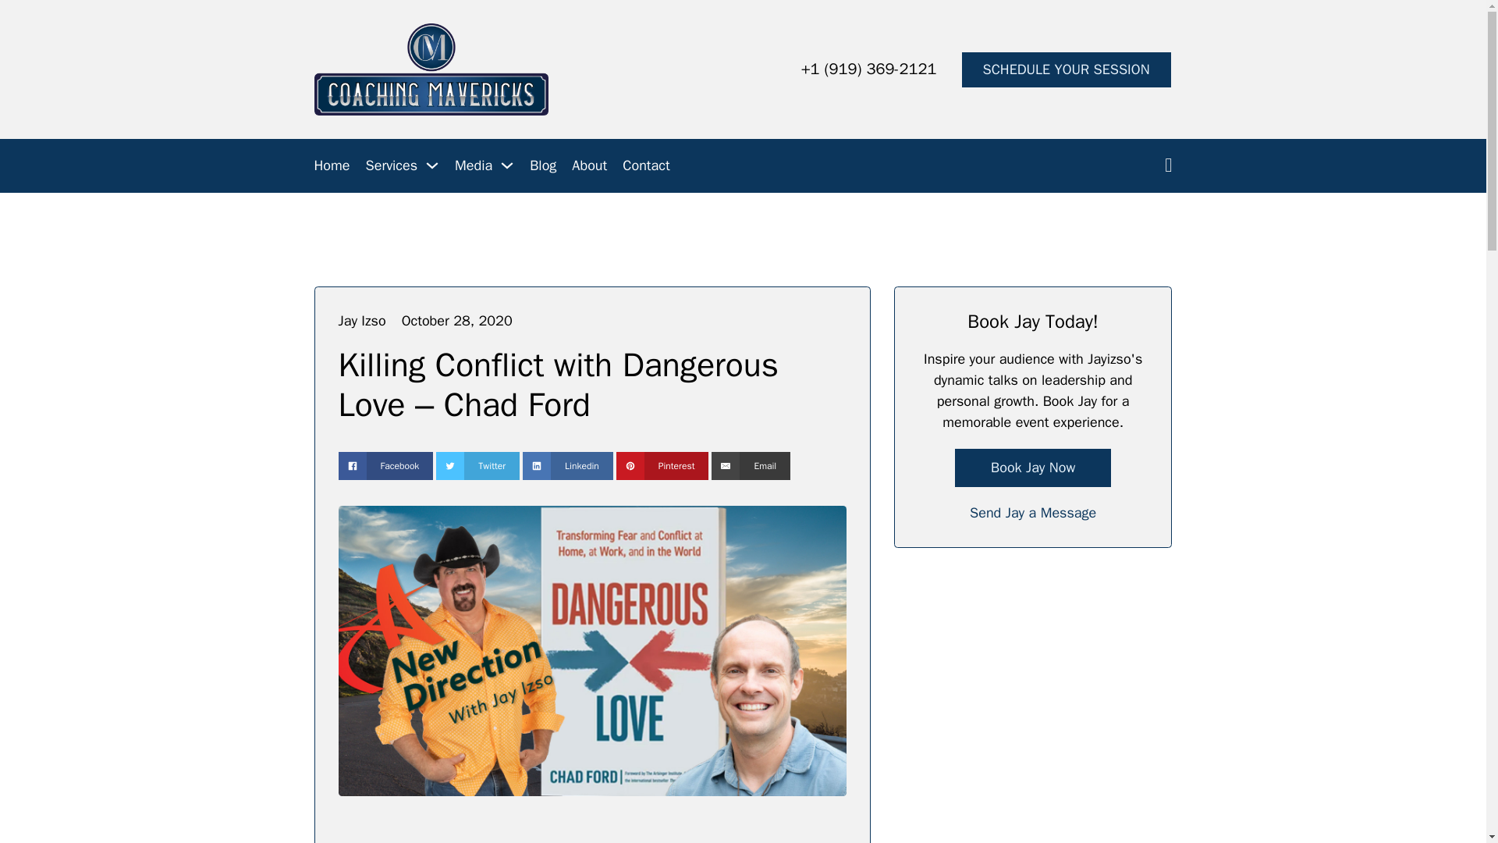 The width and height of the screenshot is (1498, 843). I want to click on Media, so click(474, 165).